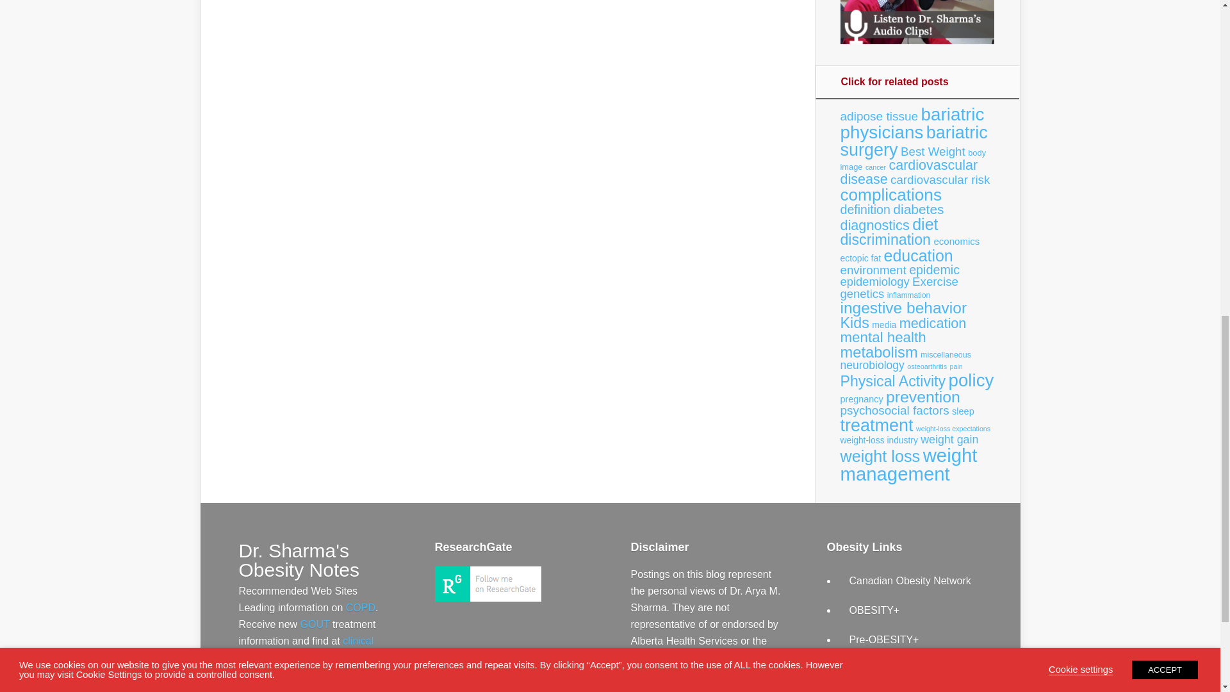 This screenshot has width=1230, height=692. What do you see at coordinates (956, 241) in the screenshot?
I see `economics` at bounding box center [956, 241].